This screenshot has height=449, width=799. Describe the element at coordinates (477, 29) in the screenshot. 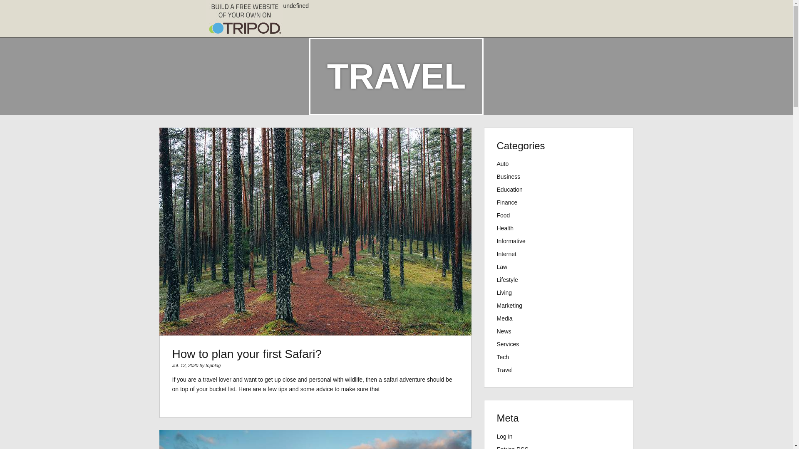

I see `Travel` at that location.